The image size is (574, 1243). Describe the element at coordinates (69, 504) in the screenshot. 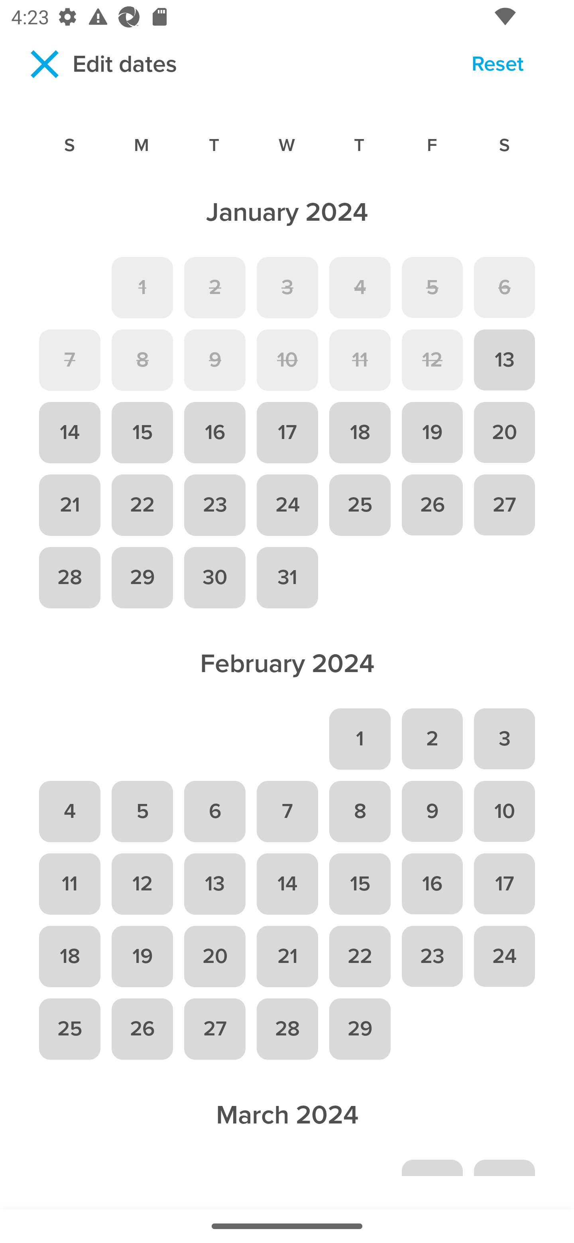

I see `21` at that location.